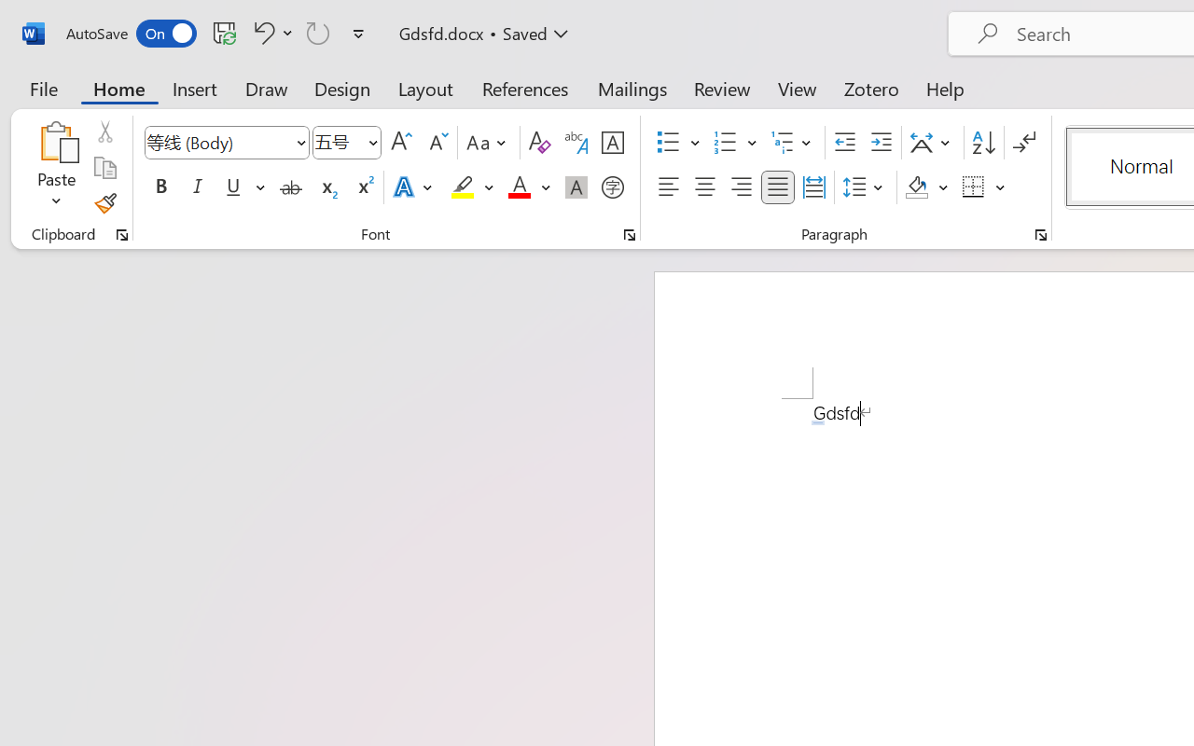  I want to click on Font..., so click(630, 235).